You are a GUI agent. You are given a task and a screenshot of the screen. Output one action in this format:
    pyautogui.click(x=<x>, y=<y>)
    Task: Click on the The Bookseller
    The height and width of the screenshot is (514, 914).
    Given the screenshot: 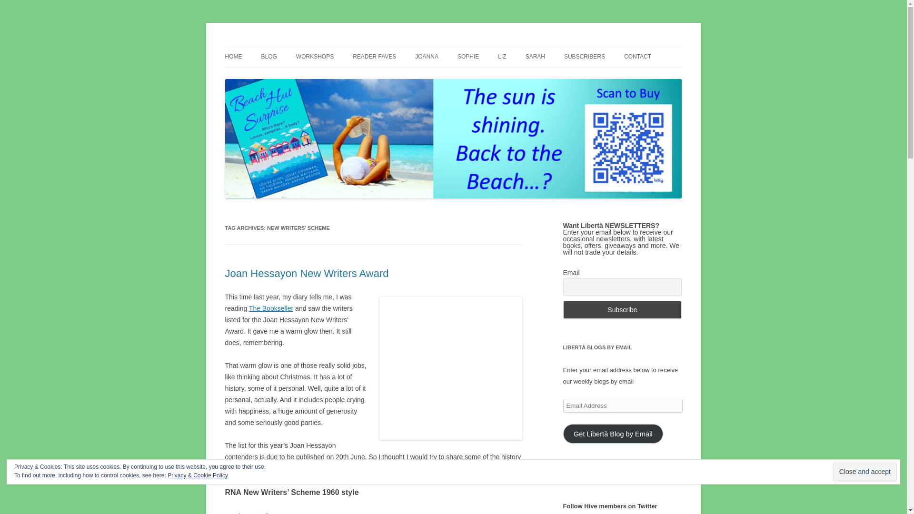 What is the action you would take?
    pyautogui.click(x=271, y=308)
    